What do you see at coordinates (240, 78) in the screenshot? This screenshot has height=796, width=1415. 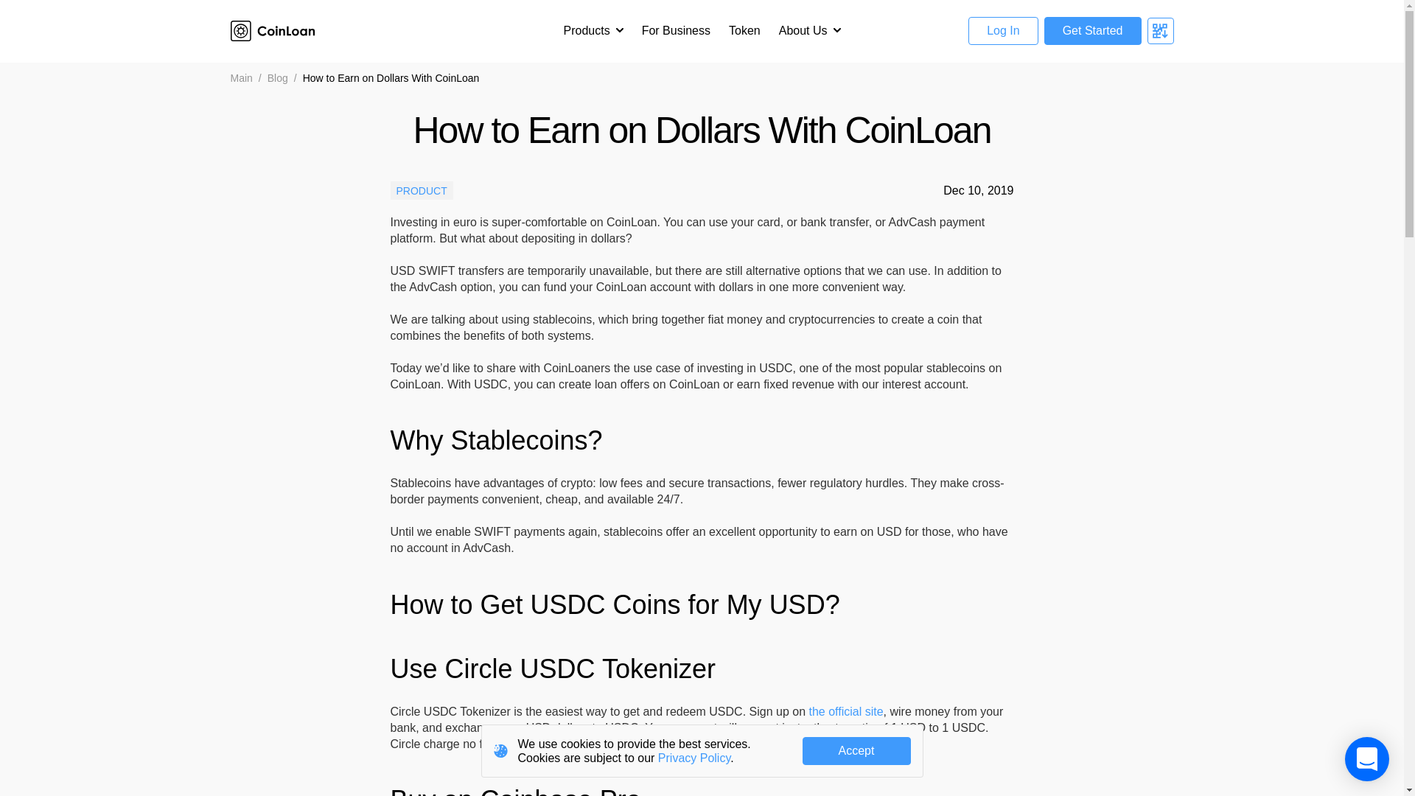 I see `Main` at bounding box center [240, 78].